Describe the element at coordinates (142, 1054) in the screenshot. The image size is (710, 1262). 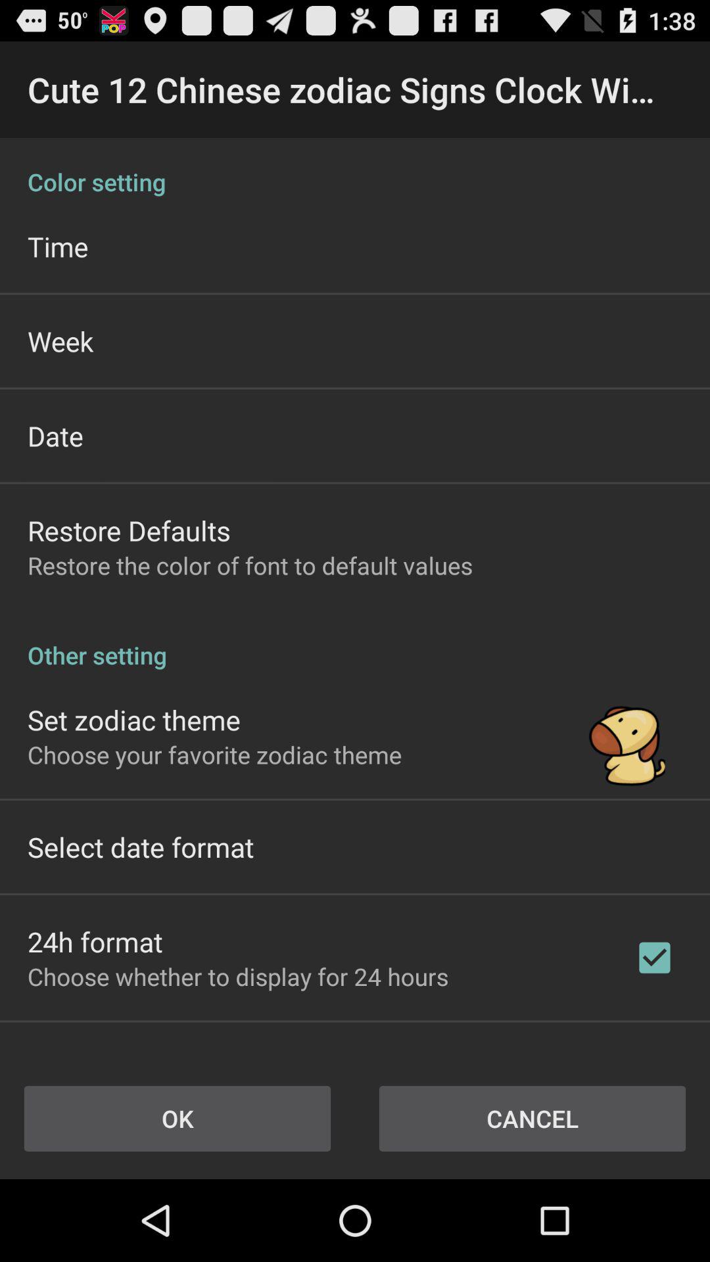
I see `turn off the mandatory english app` at that location.